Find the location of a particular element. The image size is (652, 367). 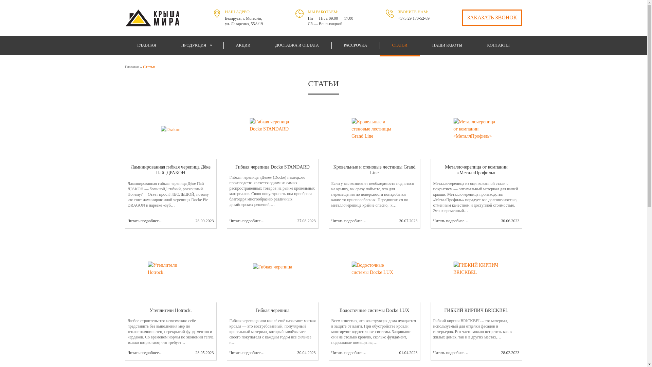

+375 29 170-52-89 is located at coordinates (414, 18).